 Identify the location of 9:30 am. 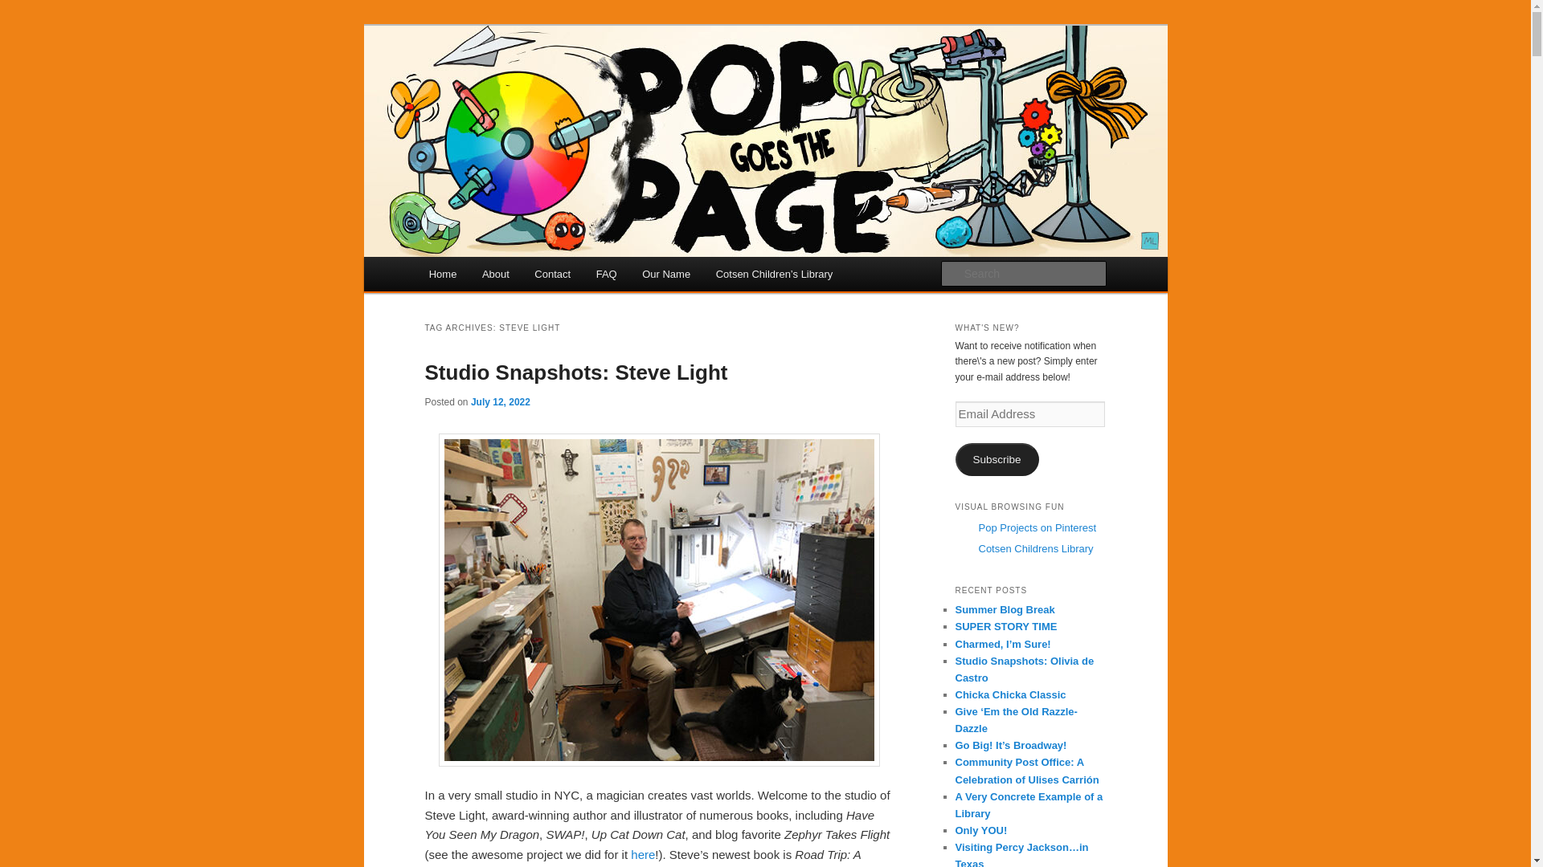
(500, 401).